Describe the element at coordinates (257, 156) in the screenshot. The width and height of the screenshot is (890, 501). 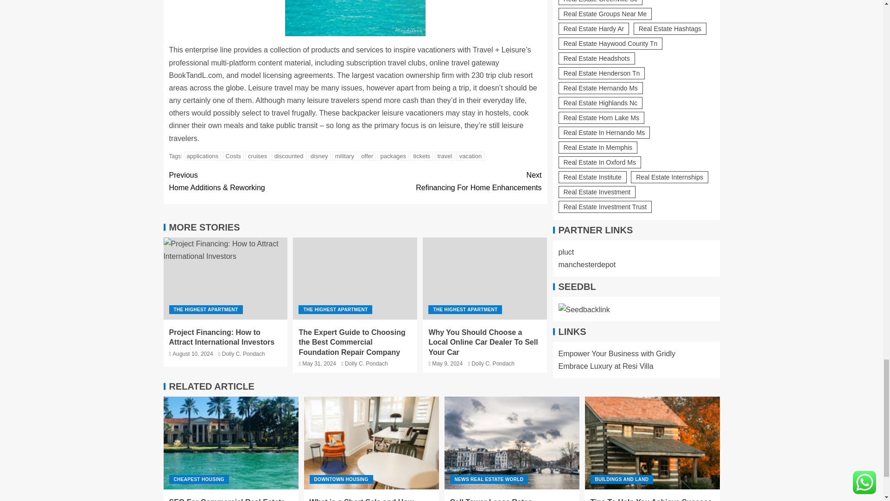
I see `cruises` at that location.